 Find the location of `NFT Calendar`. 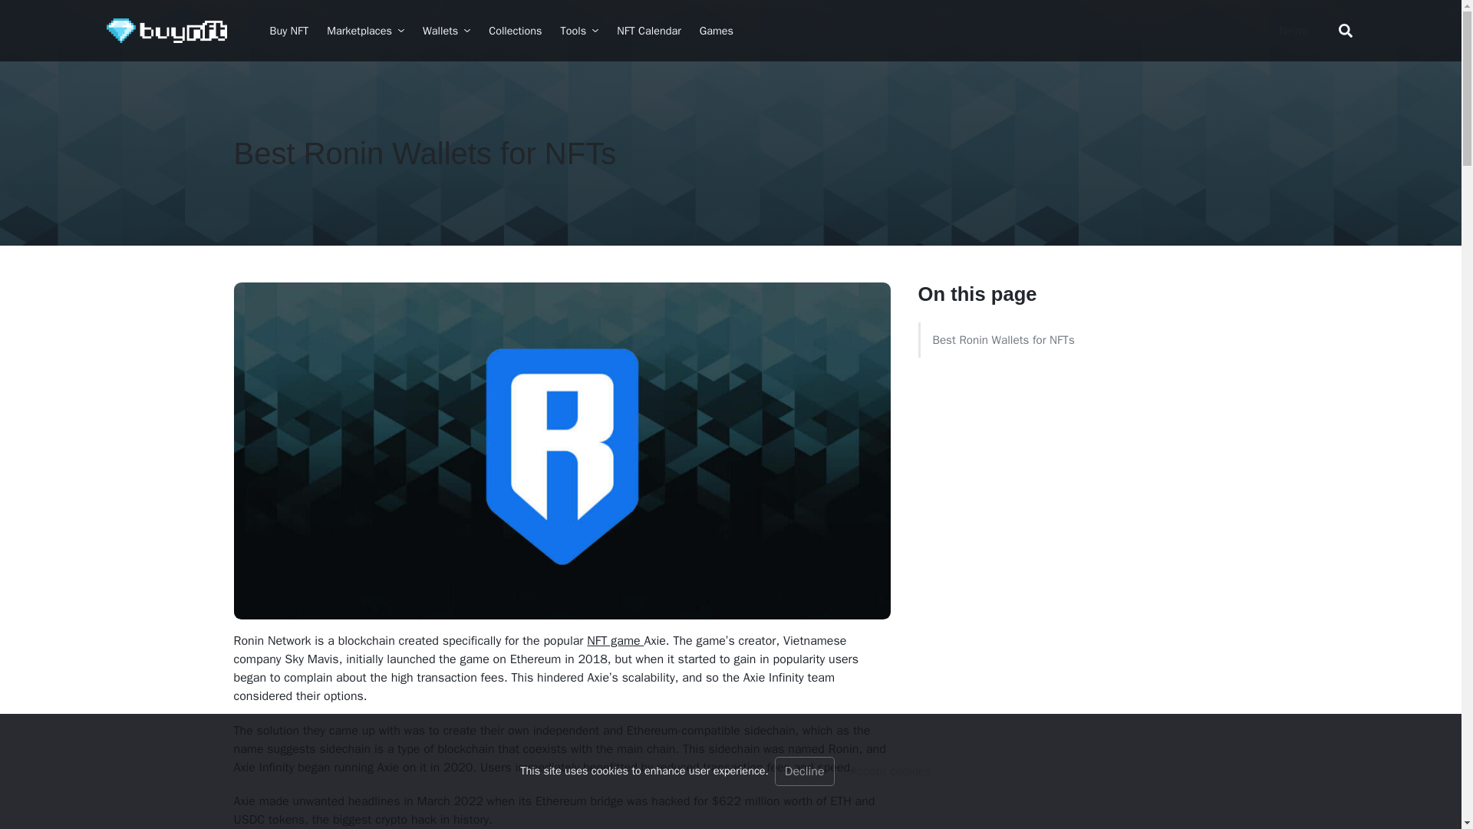

NFT Calendar is located at coordinates (649, 31).